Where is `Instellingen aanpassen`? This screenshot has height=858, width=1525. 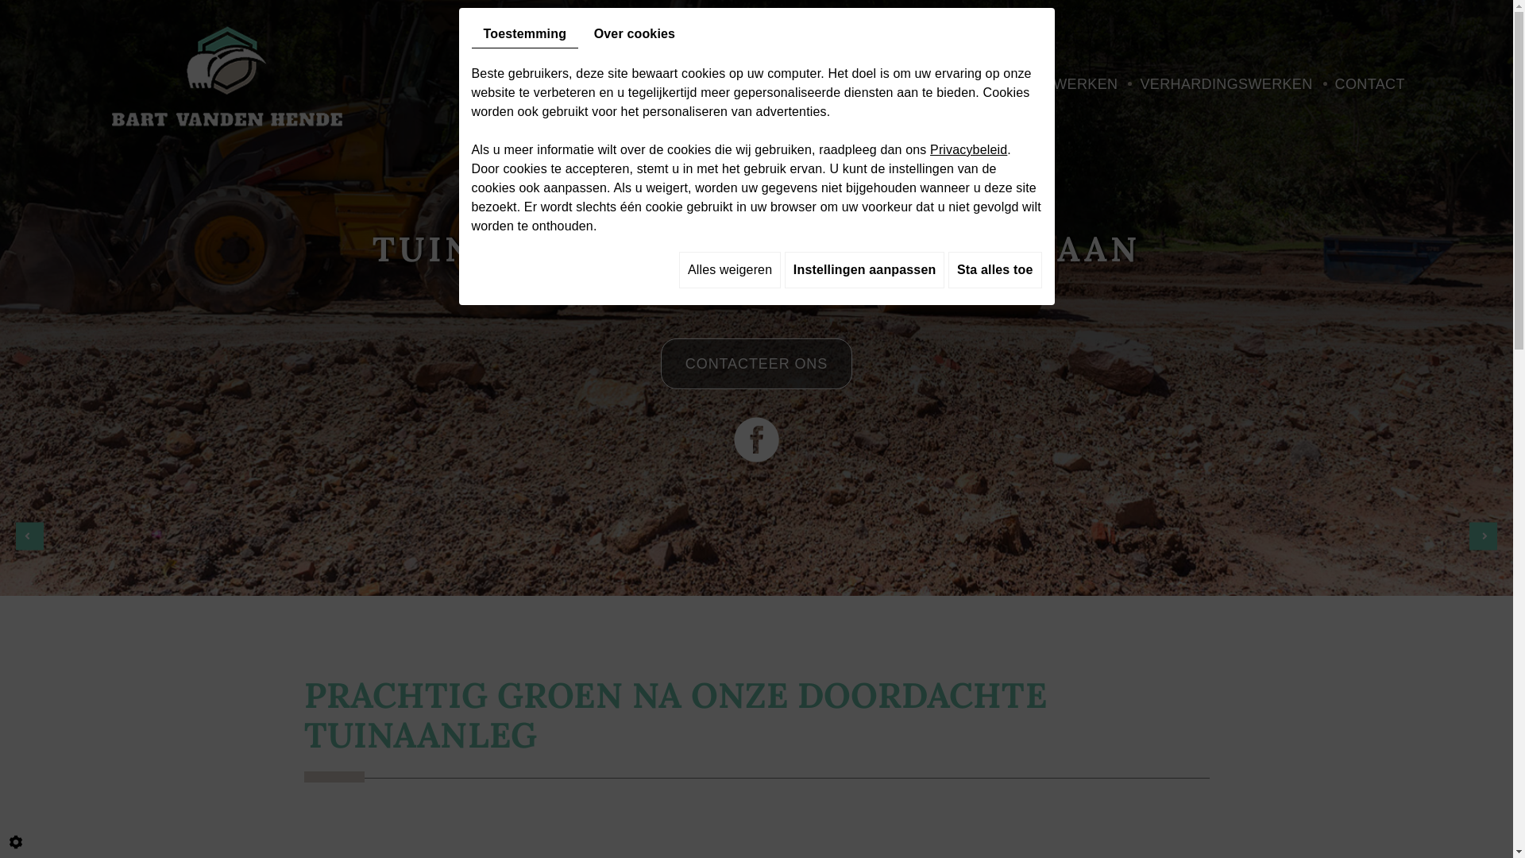 Instellingen aanpassen is located at coordinates (864, 270).